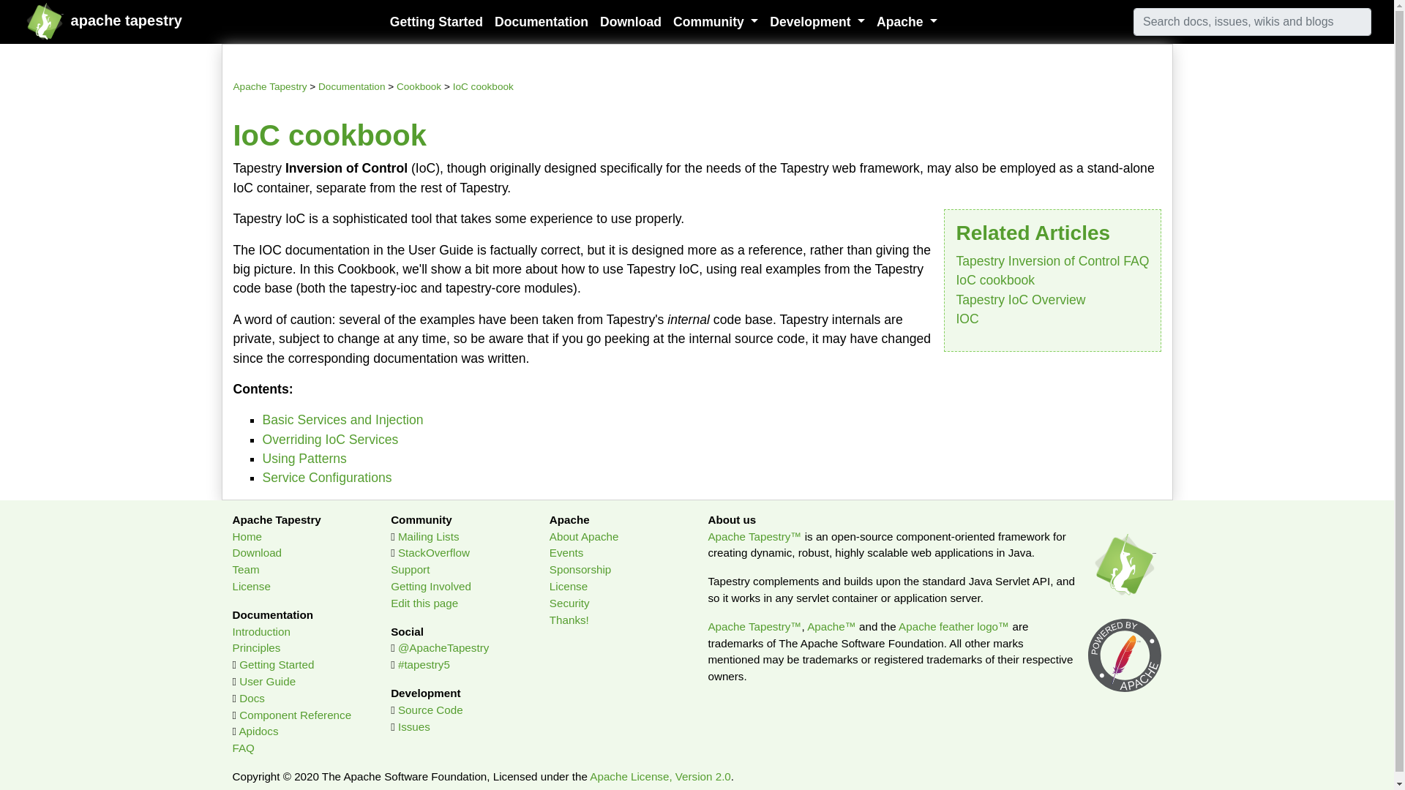 The width and height of the screenshot is (1405, 790). What do you see at coordinates (44, 22) in the screenshot?
I see `Apache Tapestry` at bounding box center [44, 22].